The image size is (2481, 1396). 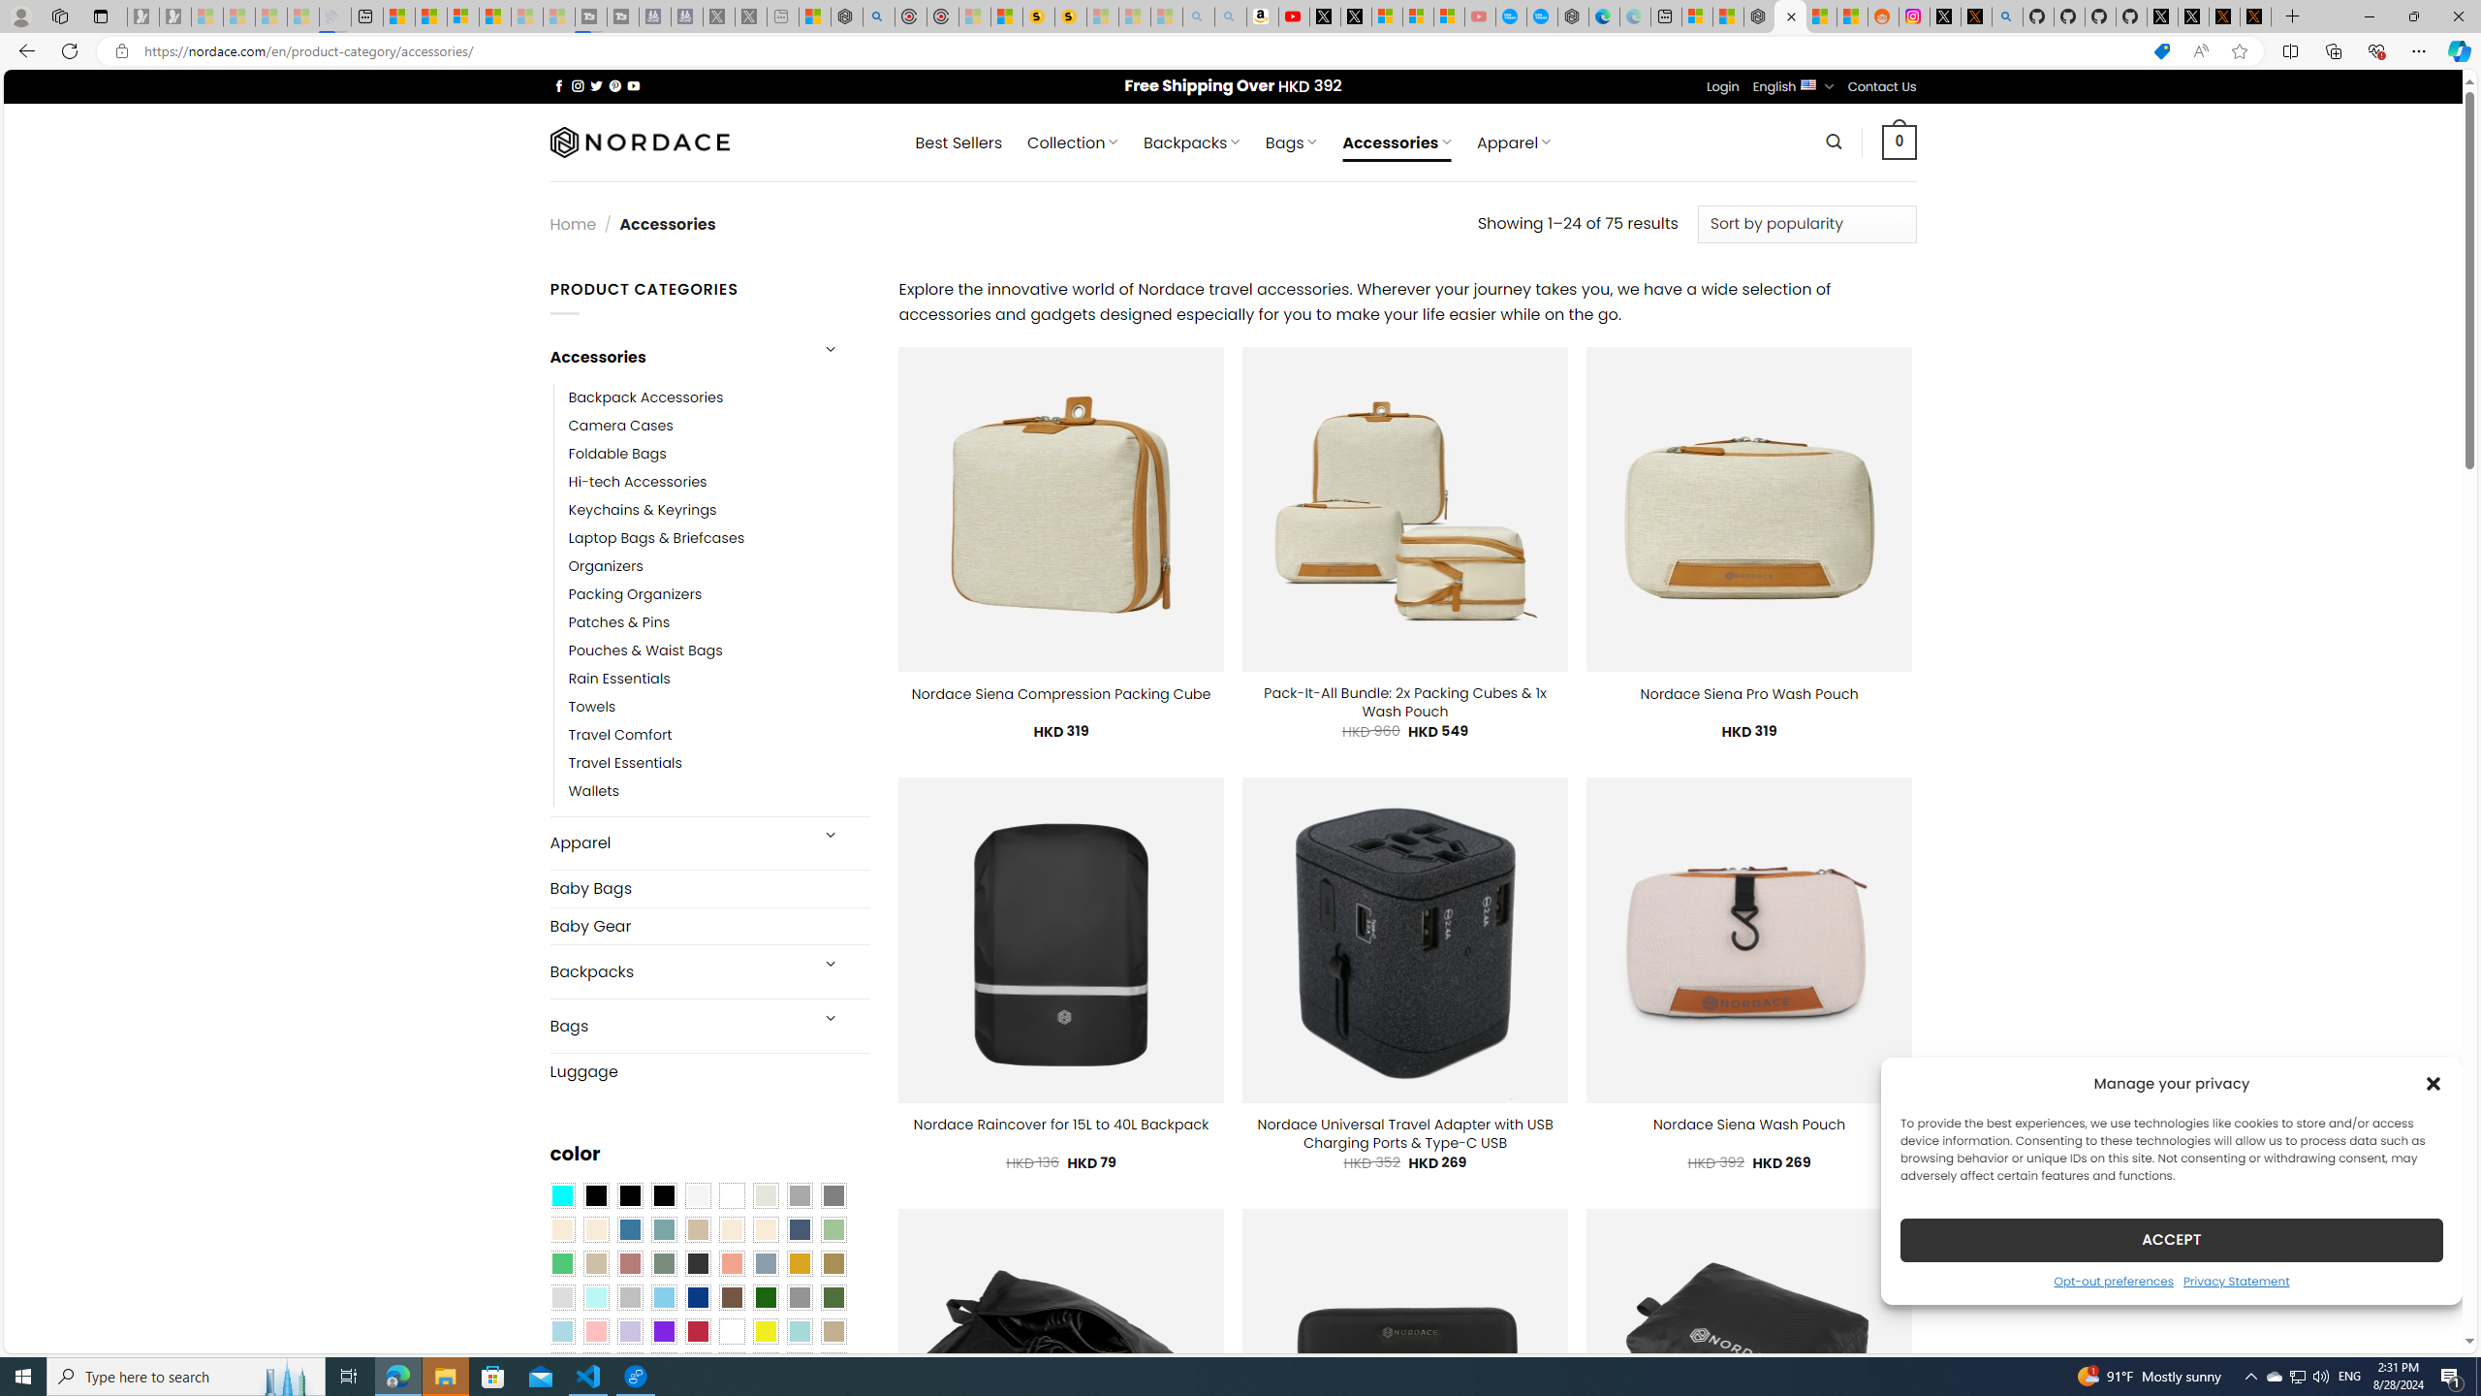 I want to click on Newsletter Sign Up - Sleeping, so click(x=174, y=16).